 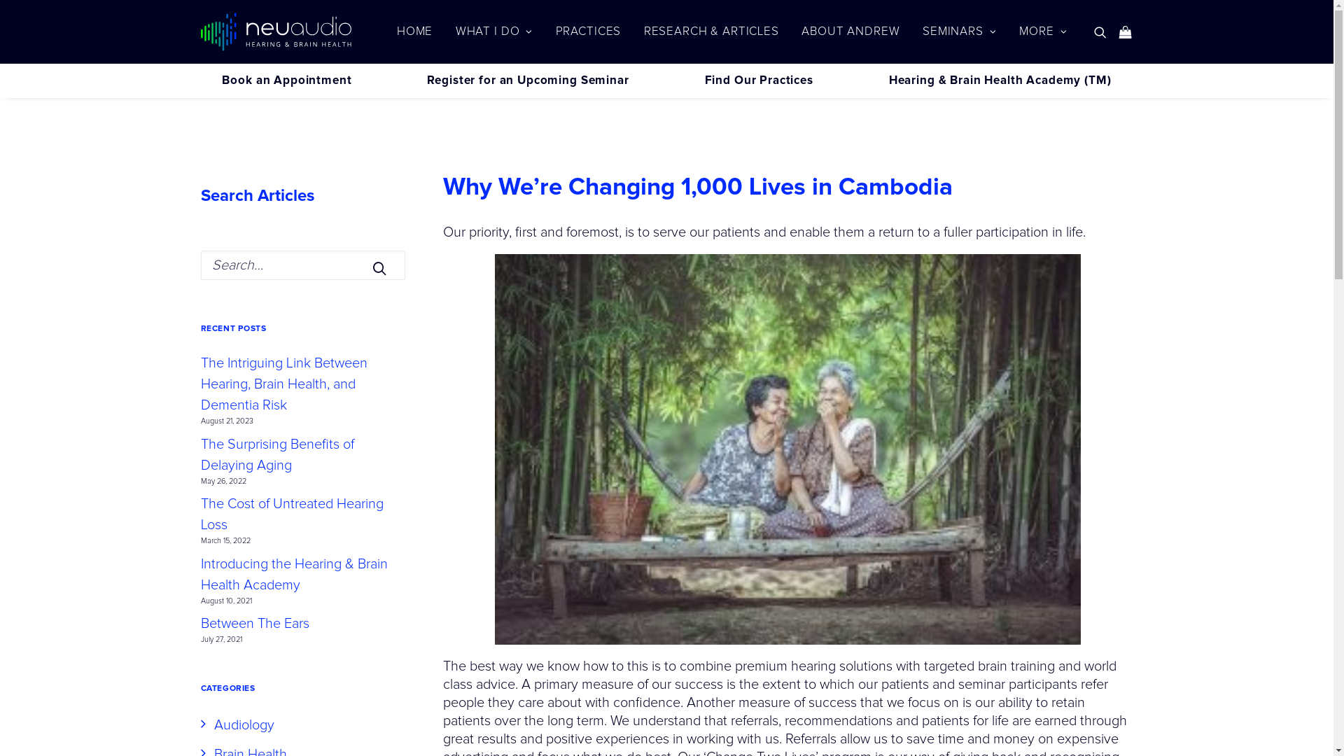 I want to click on Hearing & Brain Health Academy (TM), so click(x=1000, y=81).